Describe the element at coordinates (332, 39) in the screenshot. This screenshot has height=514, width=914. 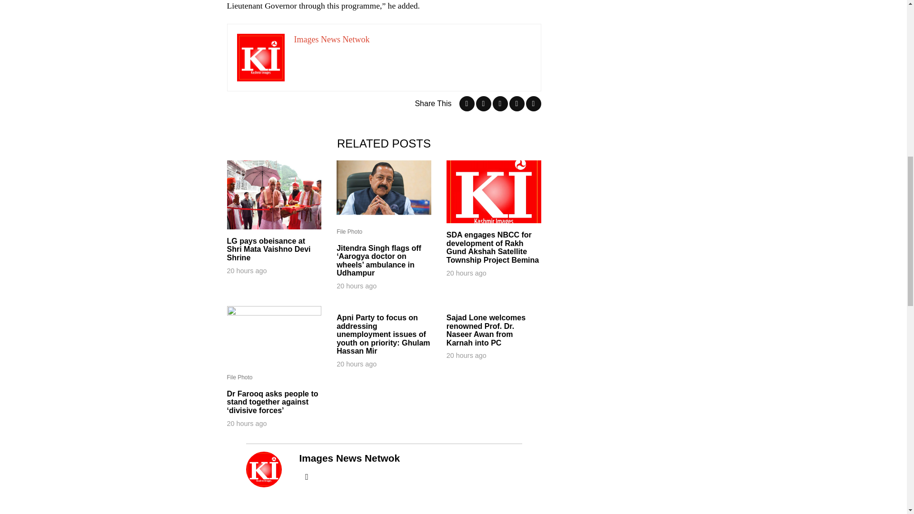
I see `Images News Netwok` at that location.